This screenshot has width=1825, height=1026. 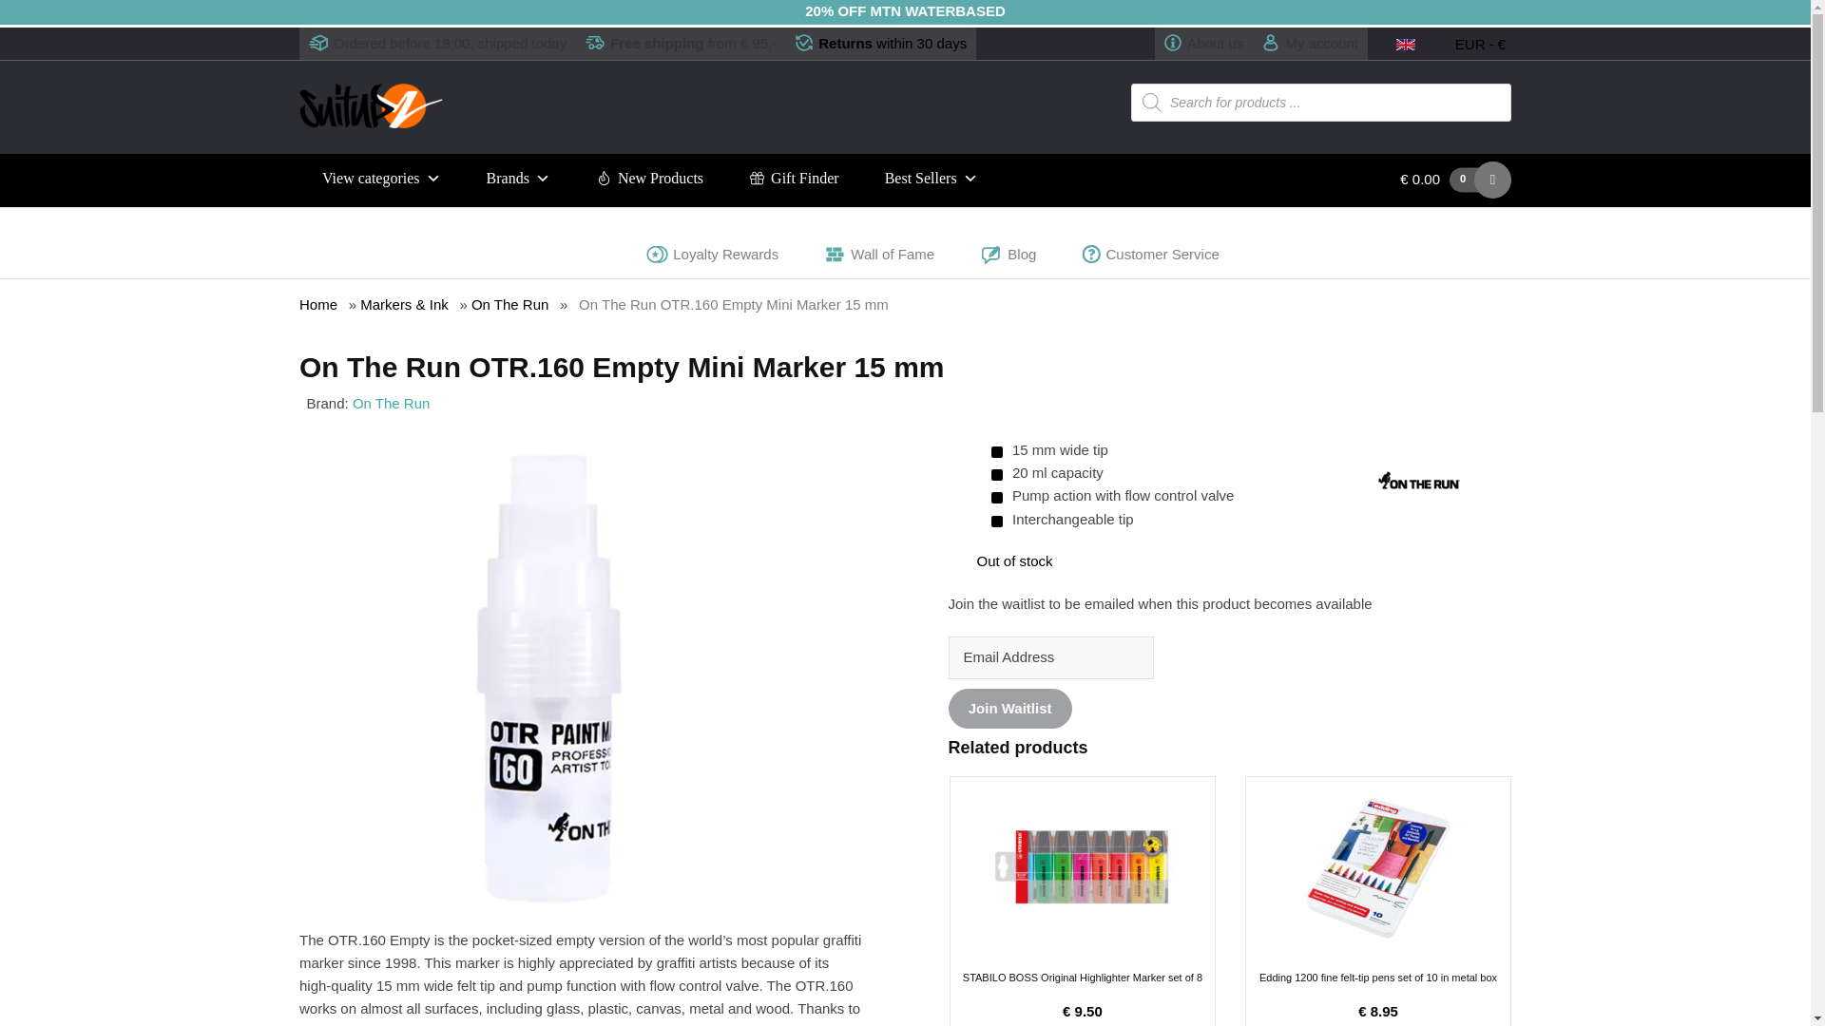 What do you see at coordinates (1379, 180) in the screenshot?
I see `View your shopping basket` at bounding box center [1379, 180].